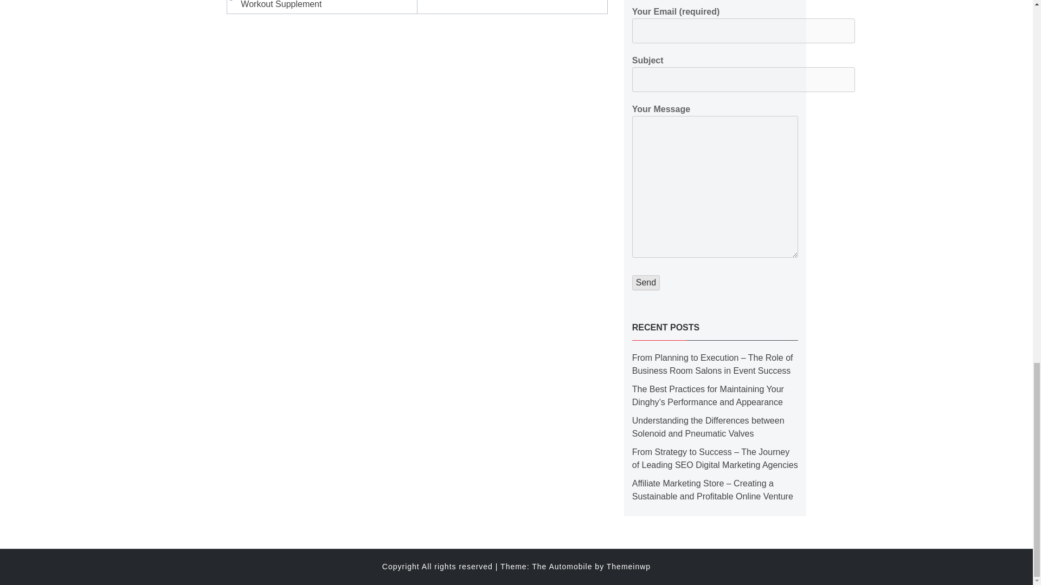 Image resolution: width=1041 pixels, height=585 pixels. I want to click on Send, so click(646, 282).